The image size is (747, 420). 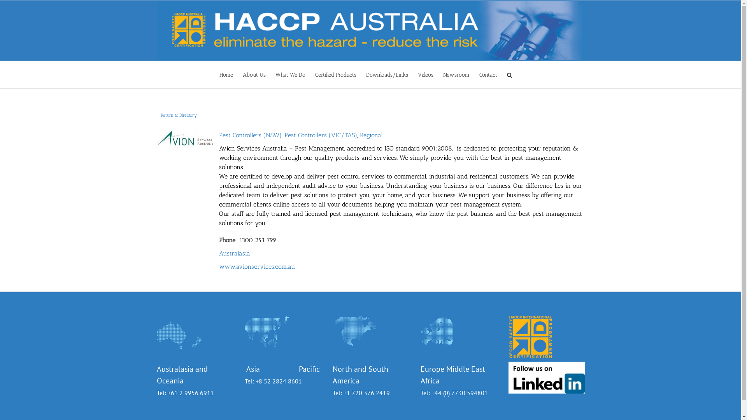 What do you see at coordinates (309, 369) in the screenshot?
I see `Pacific` at bounding box center [309, 369].